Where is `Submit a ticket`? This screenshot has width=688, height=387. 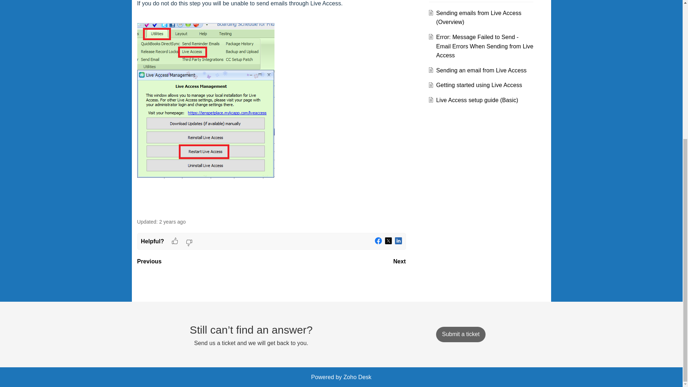
Submit a ticket is located at coordinates (460, 334).